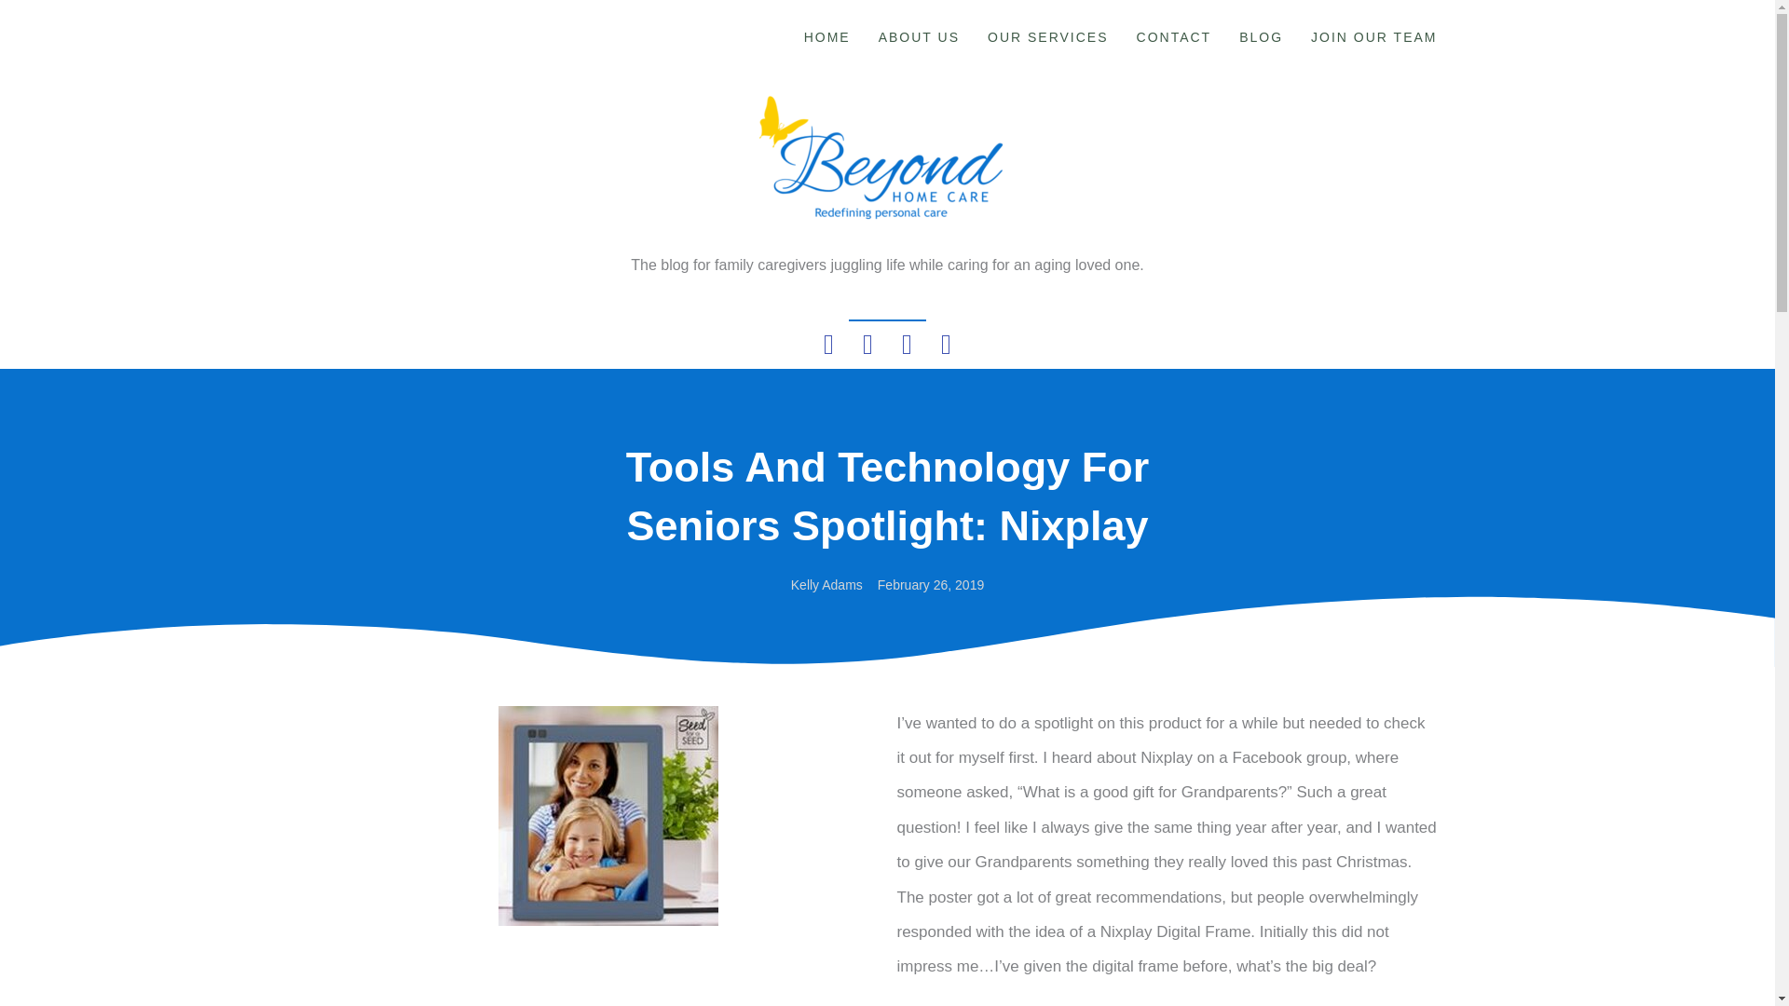  What do you see at coordinates (826, 585) in the screenshot?
I see `Kelly Adams` at bounding box center [826, 585].